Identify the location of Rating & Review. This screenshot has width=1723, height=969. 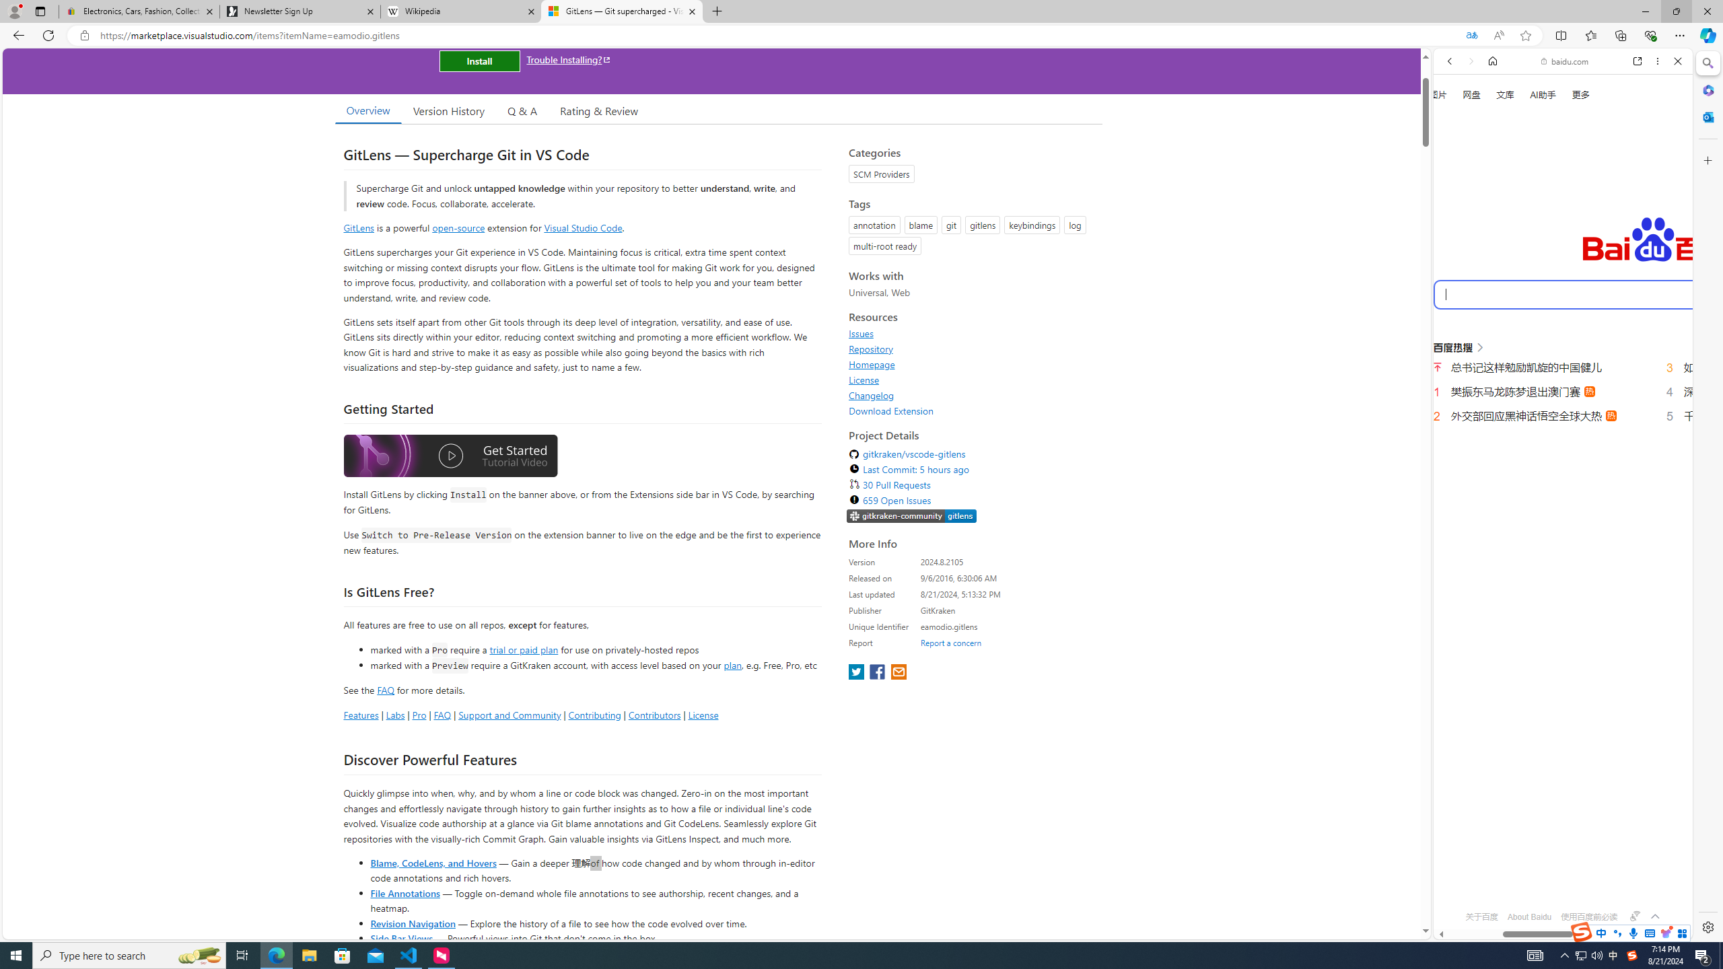
(599, 110).